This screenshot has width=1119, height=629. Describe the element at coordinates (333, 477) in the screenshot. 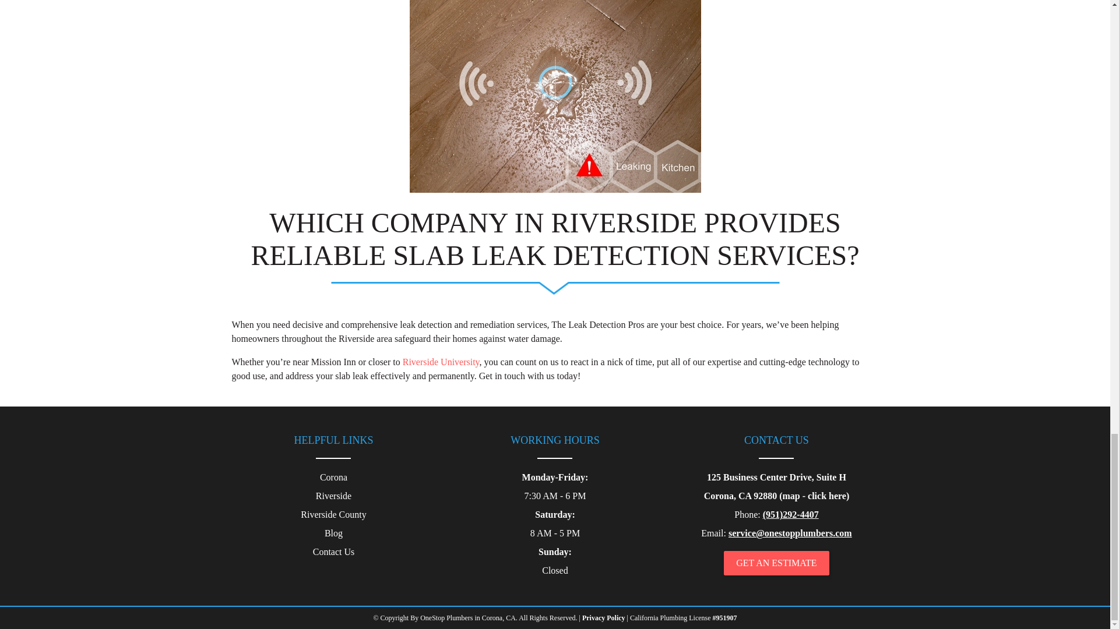

I see `Corona` at that location.